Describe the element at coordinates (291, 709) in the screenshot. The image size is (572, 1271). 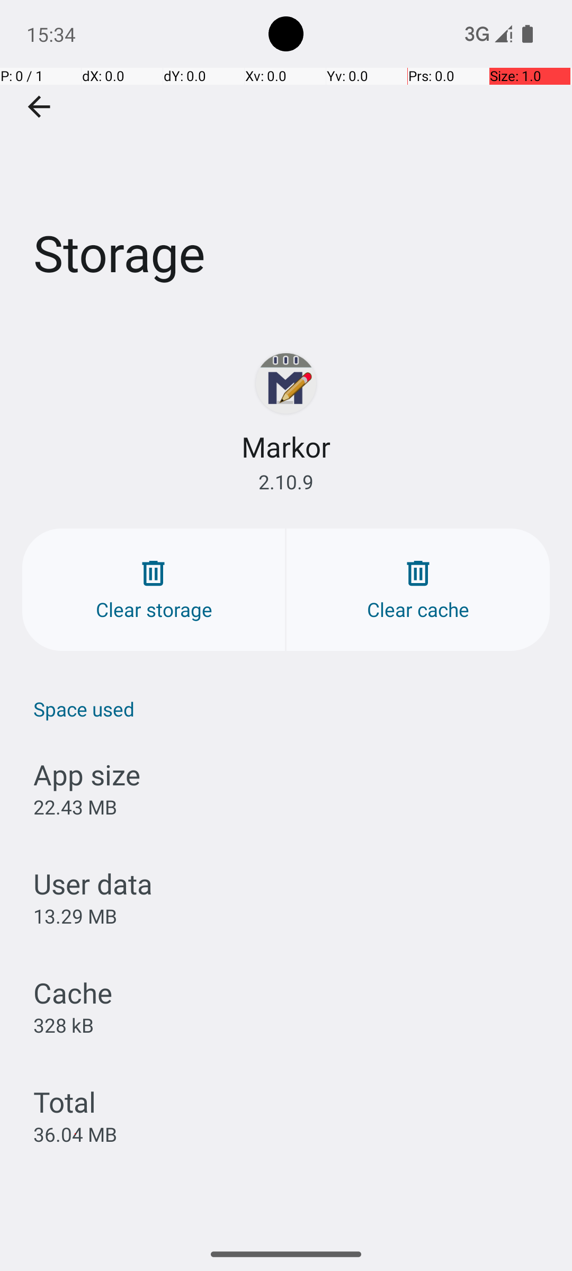
I see `Space used` at that location.